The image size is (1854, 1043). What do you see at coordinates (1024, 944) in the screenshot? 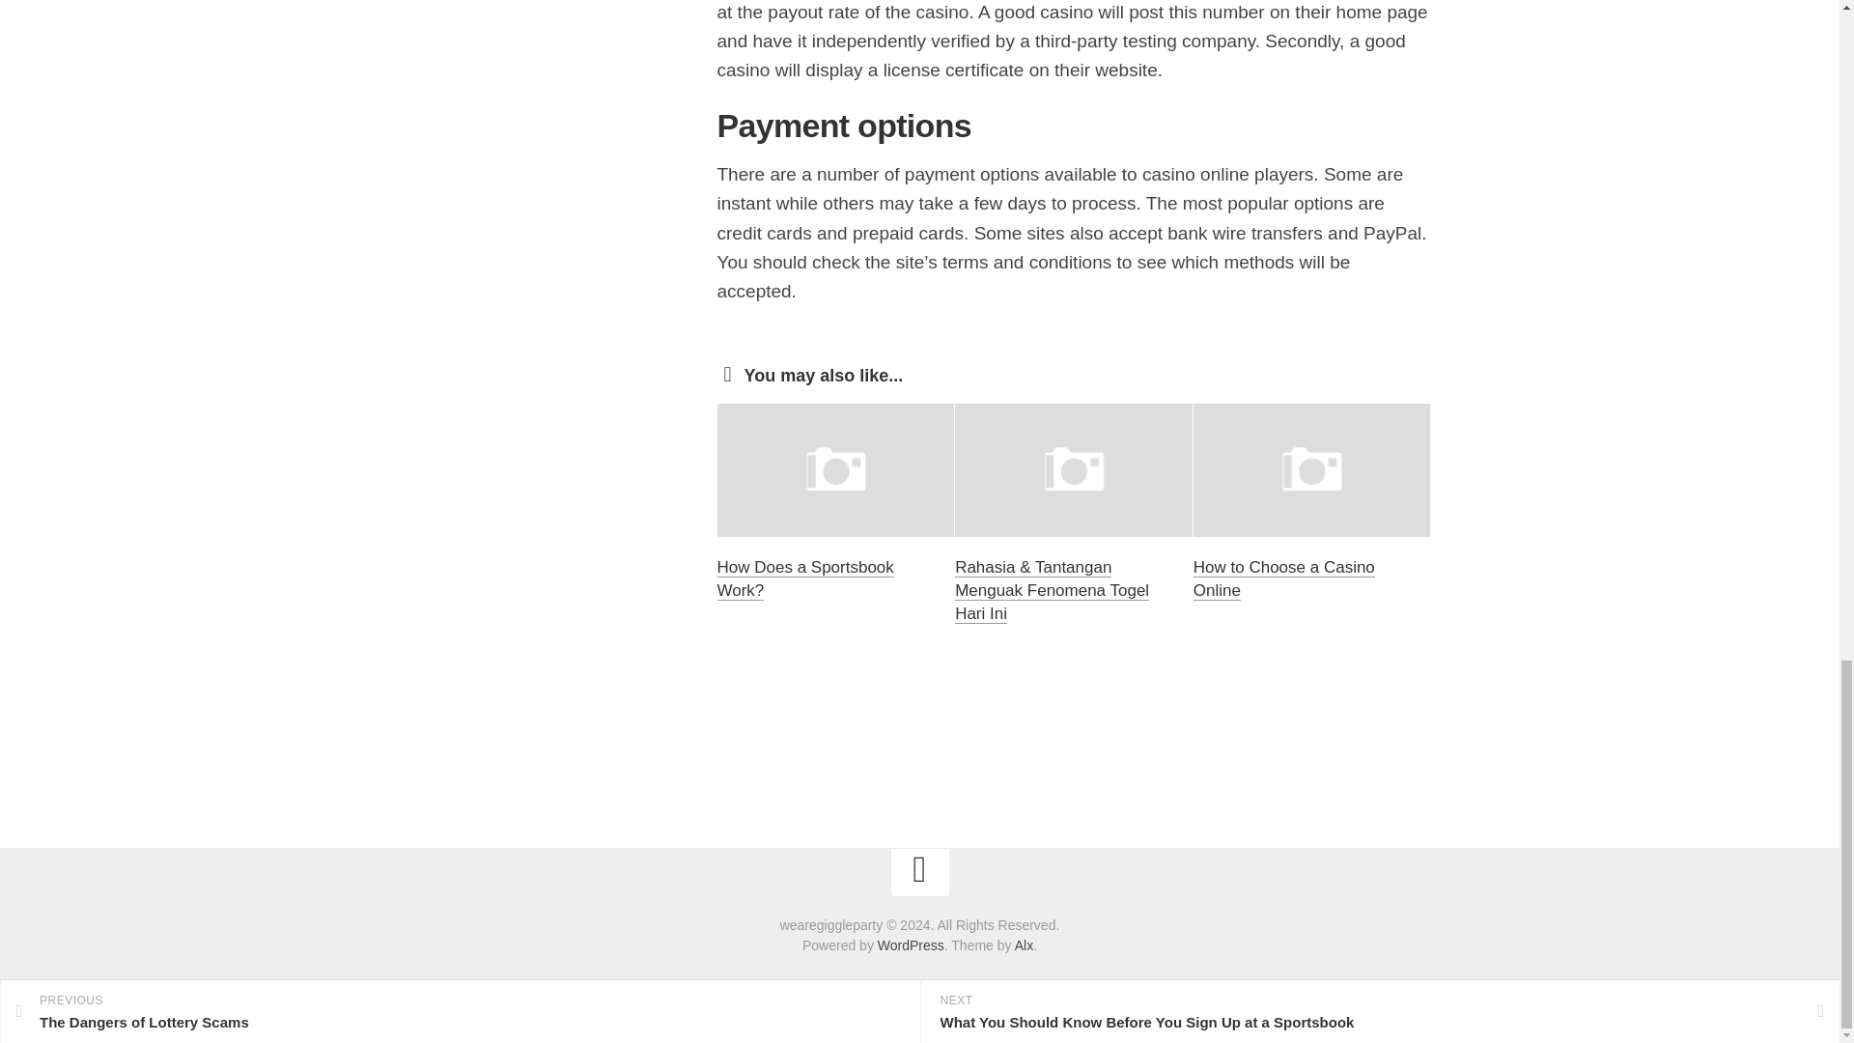
I see `Alx` at bounding box center [1024, 944].